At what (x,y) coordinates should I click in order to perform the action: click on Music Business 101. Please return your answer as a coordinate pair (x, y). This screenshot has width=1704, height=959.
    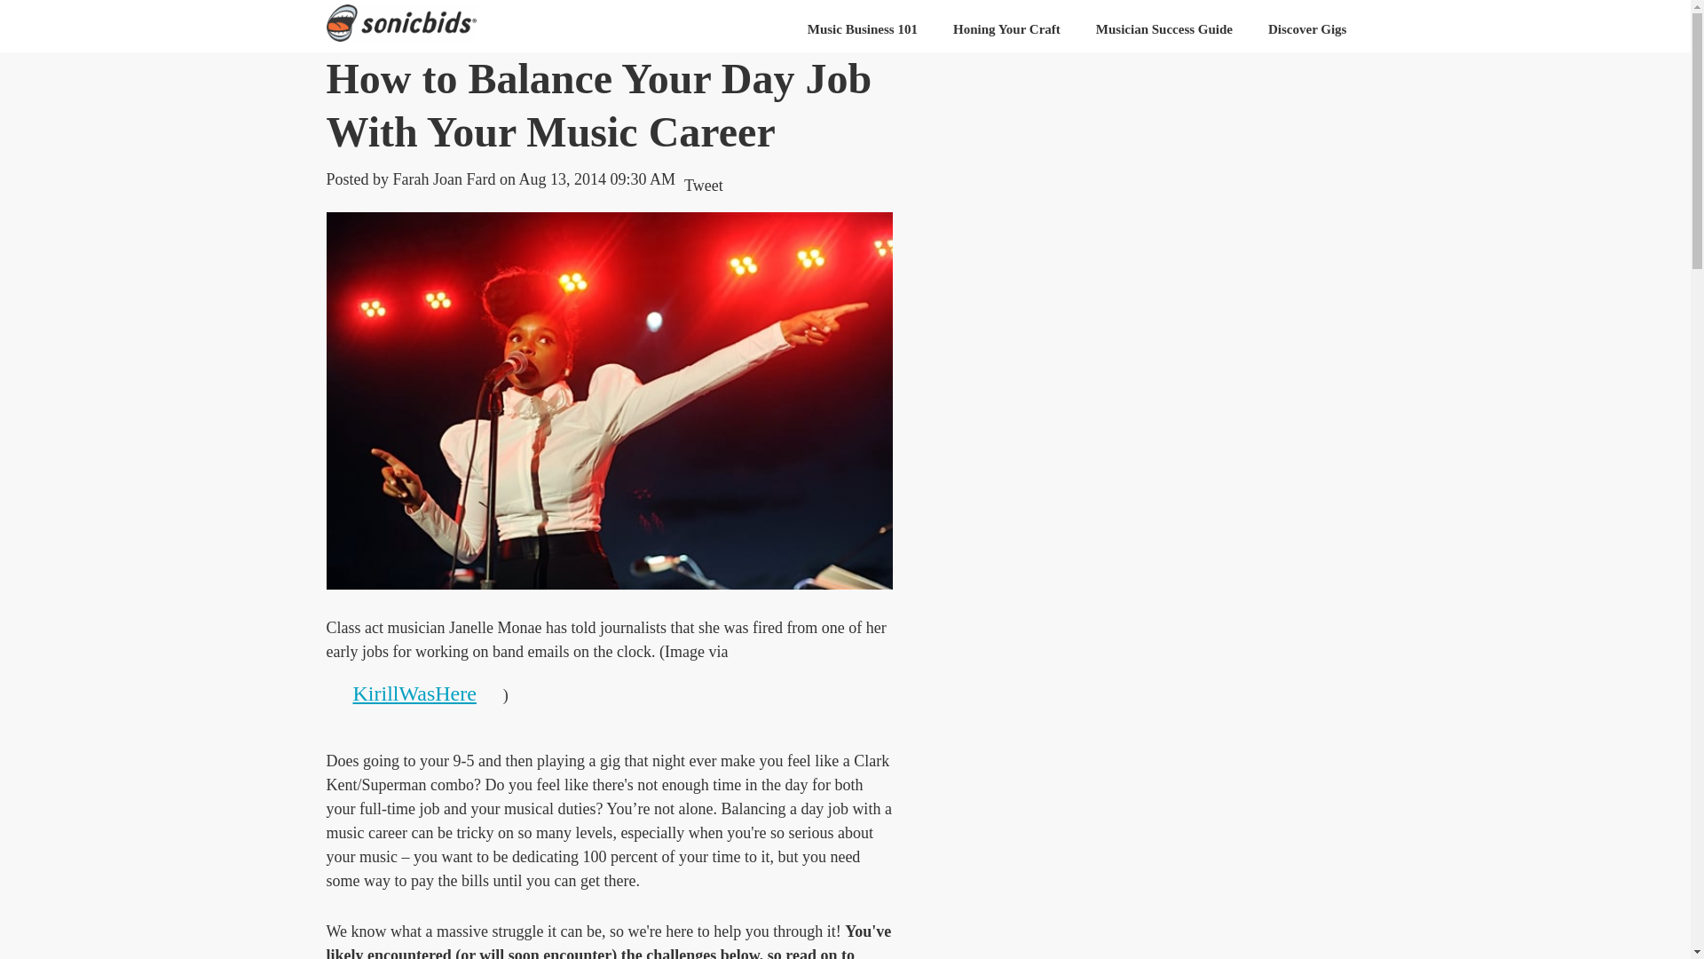
    Looking at the image, I should click on (863, 29).